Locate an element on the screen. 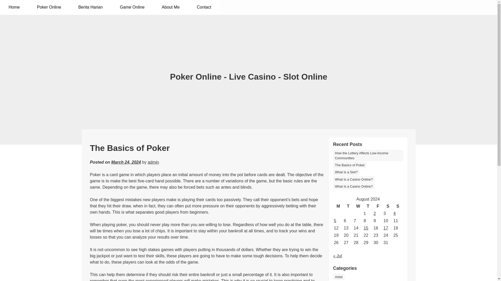 This screenshot has width=501, height=281. March 24, 2024 is located at coordinates (126, 162).